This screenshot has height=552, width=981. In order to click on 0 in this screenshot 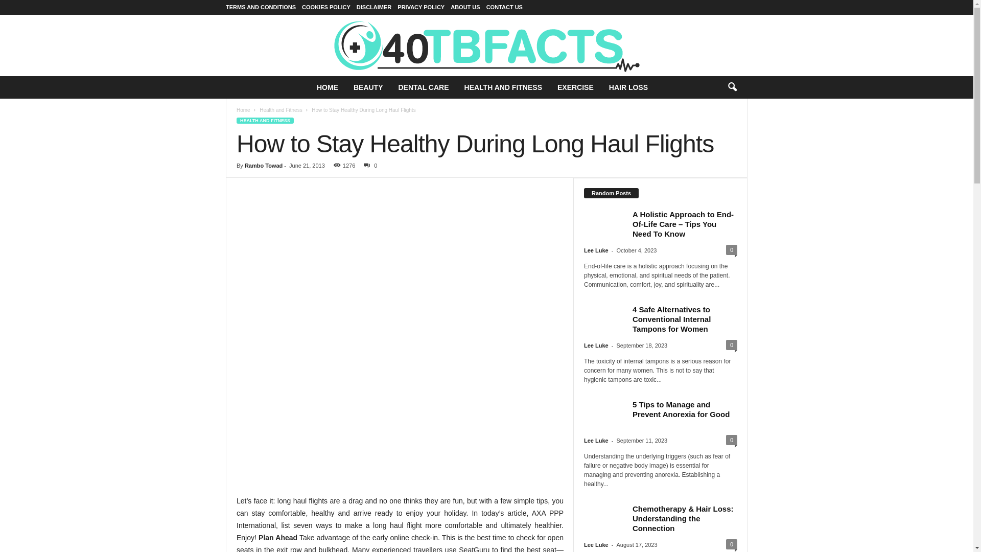, I will do `click(368, 166)`.